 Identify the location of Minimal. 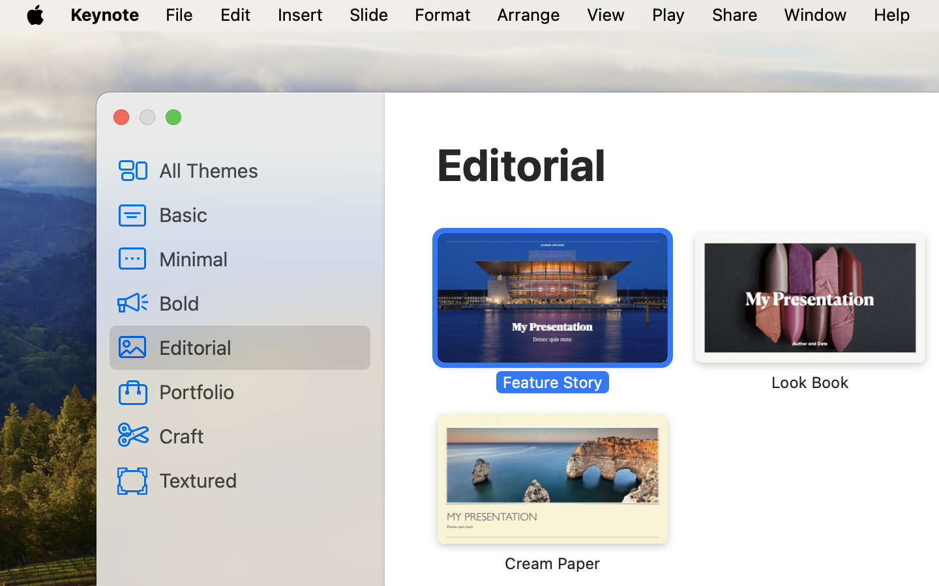
(260, 258).